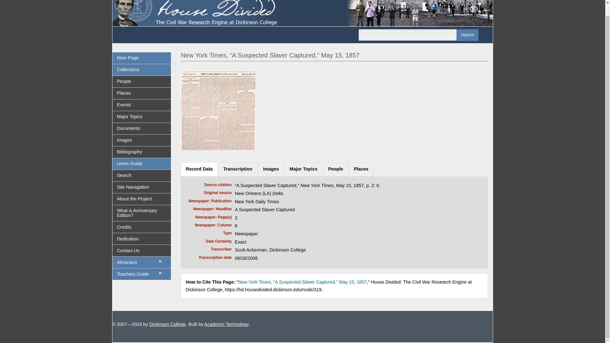 The height and width of the screenshot is (343, 610). I want to click on About the Project, so click(142, 199).